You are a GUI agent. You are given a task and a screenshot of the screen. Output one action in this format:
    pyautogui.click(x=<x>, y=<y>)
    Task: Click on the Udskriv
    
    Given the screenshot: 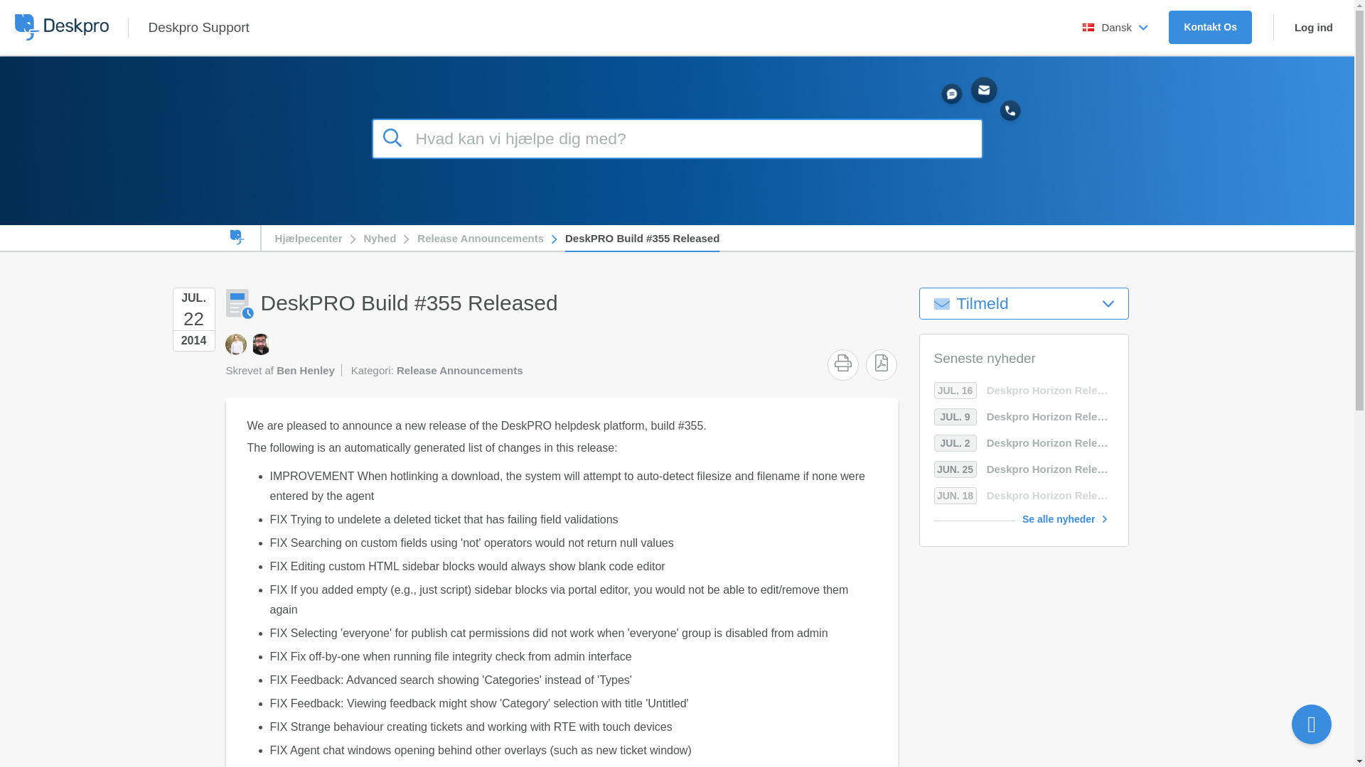 What is the action you would take?
    pyautogui.click(x=843, y=362)
    